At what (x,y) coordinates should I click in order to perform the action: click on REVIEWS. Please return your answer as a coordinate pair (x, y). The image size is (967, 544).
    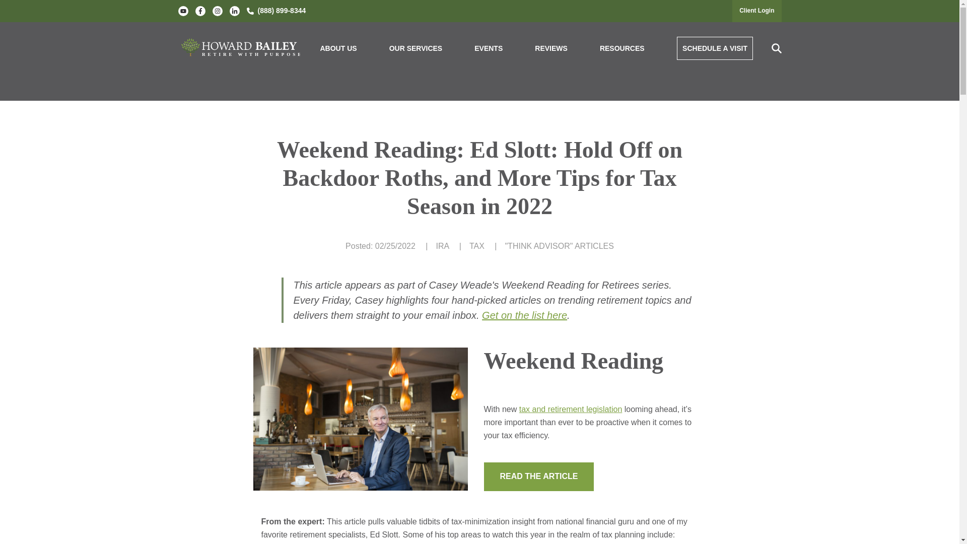
    Looking at the image, I should click on (551, 48).